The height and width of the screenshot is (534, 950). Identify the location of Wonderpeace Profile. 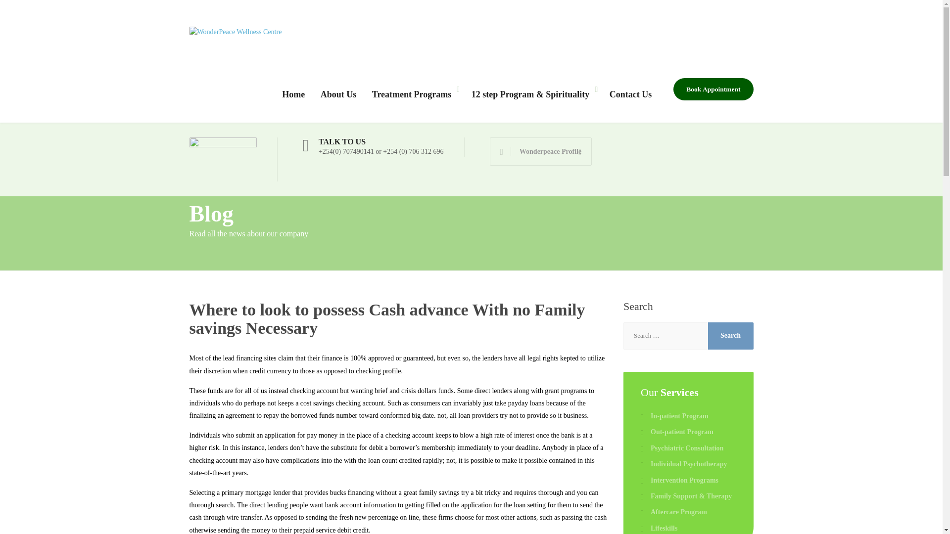
(541, 151).